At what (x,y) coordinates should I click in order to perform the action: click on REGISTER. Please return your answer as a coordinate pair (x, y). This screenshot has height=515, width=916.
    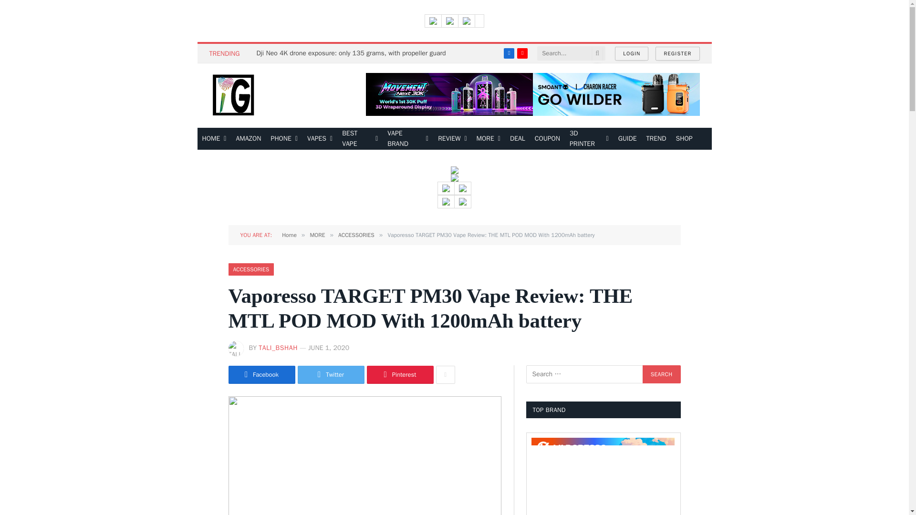
    Looking at the image, I should click on (677, 53).